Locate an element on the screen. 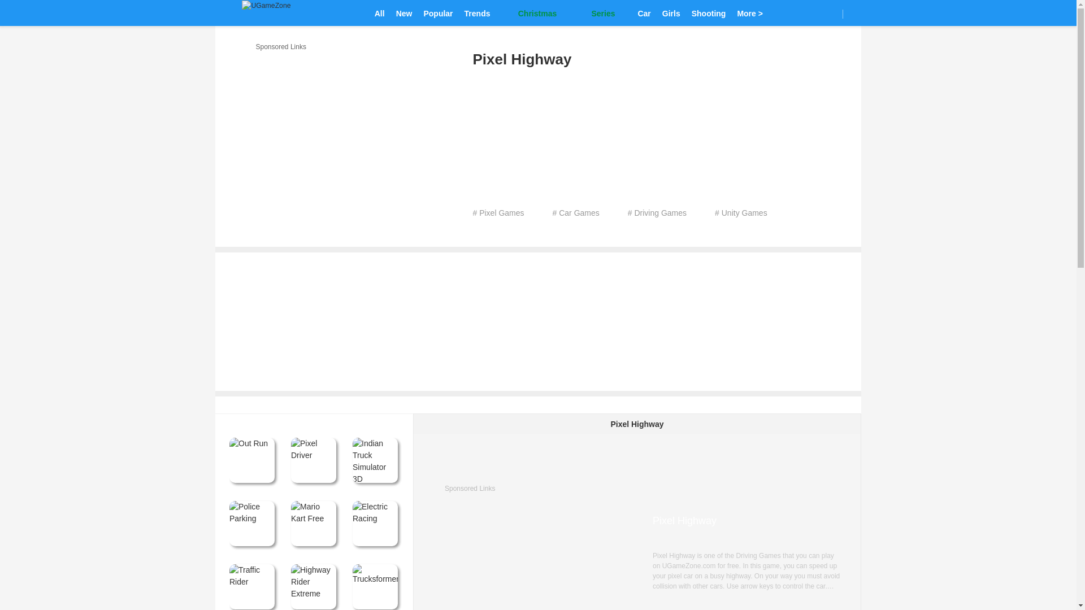  New is located at coordinates (404, 12).